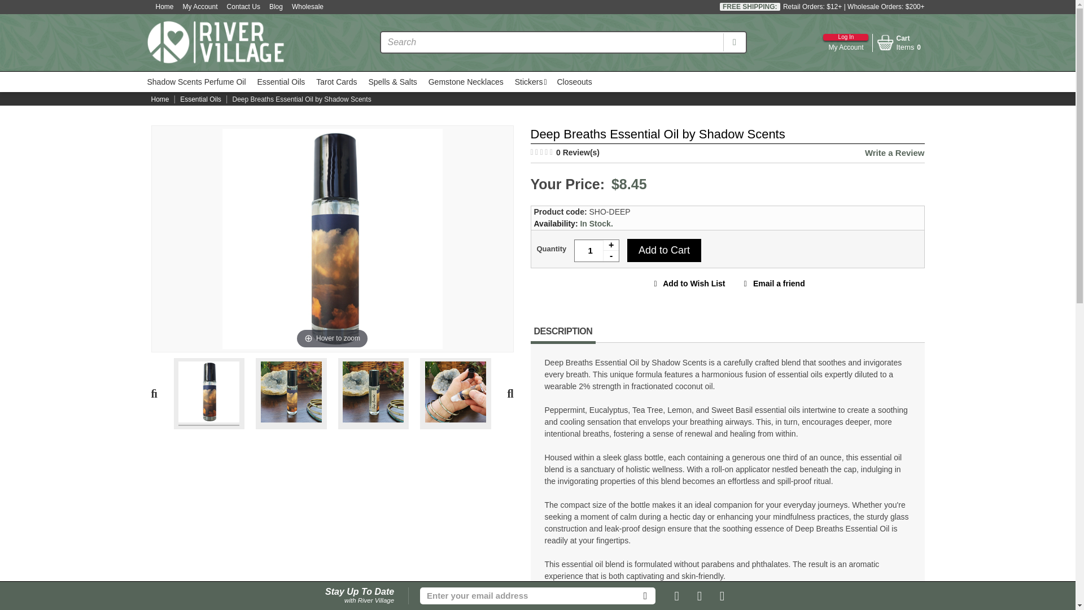  What do you see at coordinates (676, 596) in the screenshot?
I see `Like Us on Facebook` at bounding box center [676, 596].